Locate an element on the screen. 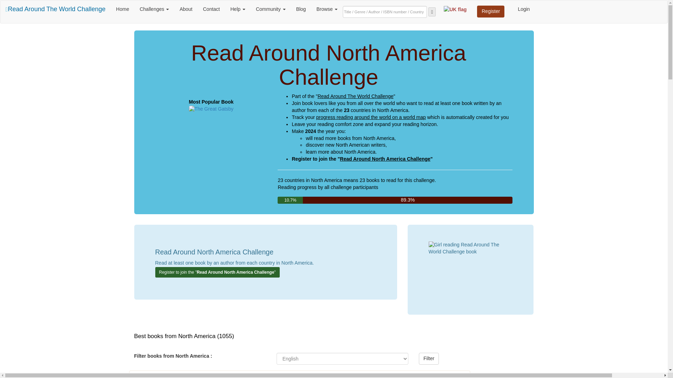 This screenshot has width=673, height=378. Filter is located at coordinates (428, 358).